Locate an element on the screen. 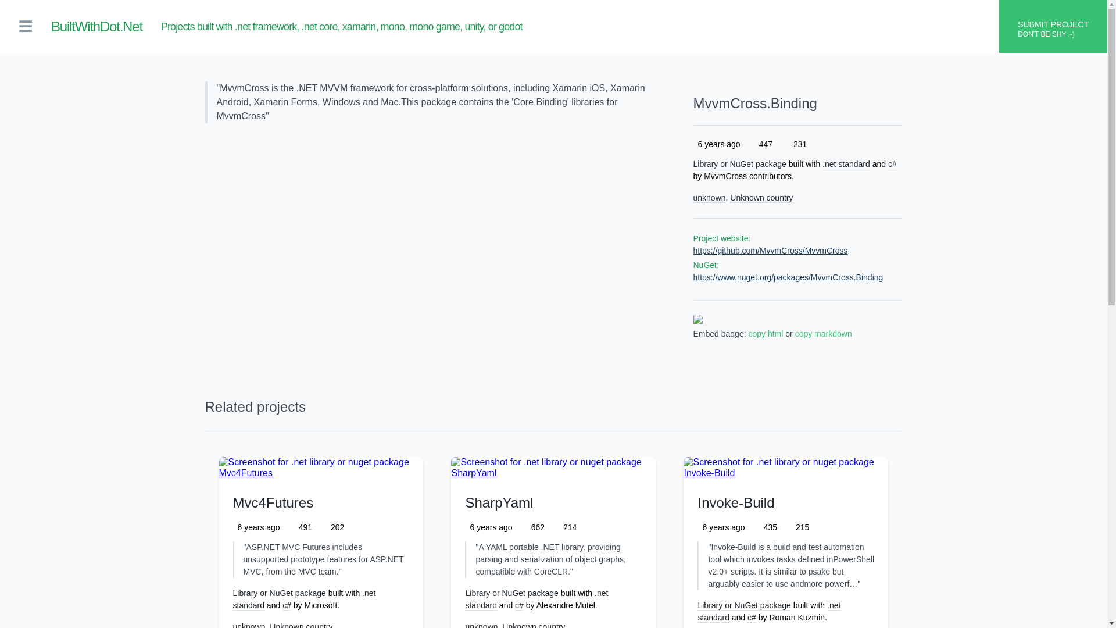 The width and height of the screenshot is (1116, 628). Invoke-Build is located at coordinates (736, 502).